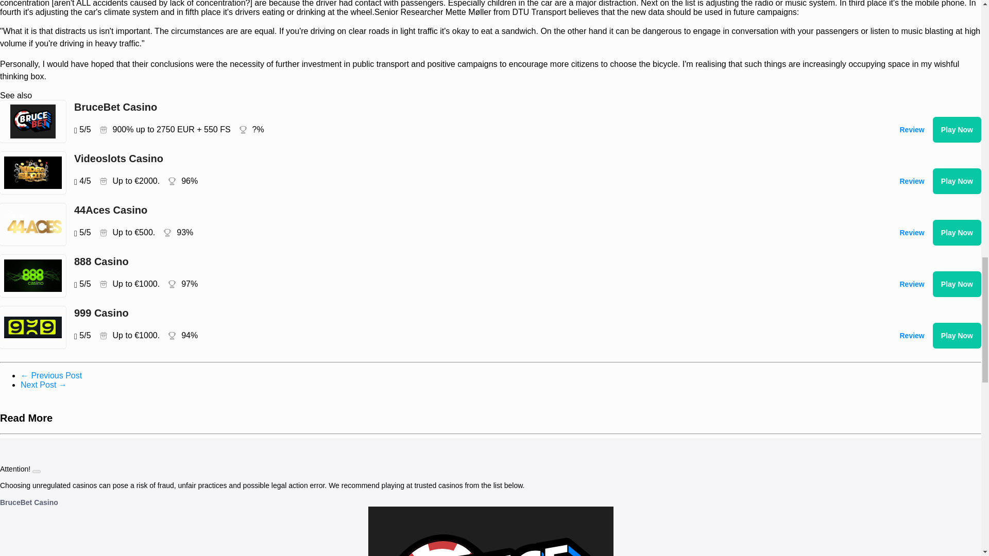 The width and height of the screenshot is (989, 556). What do you see at coordinates (912, 129) in the screenshot?
I see `Review` at bounding box center [912, 129].